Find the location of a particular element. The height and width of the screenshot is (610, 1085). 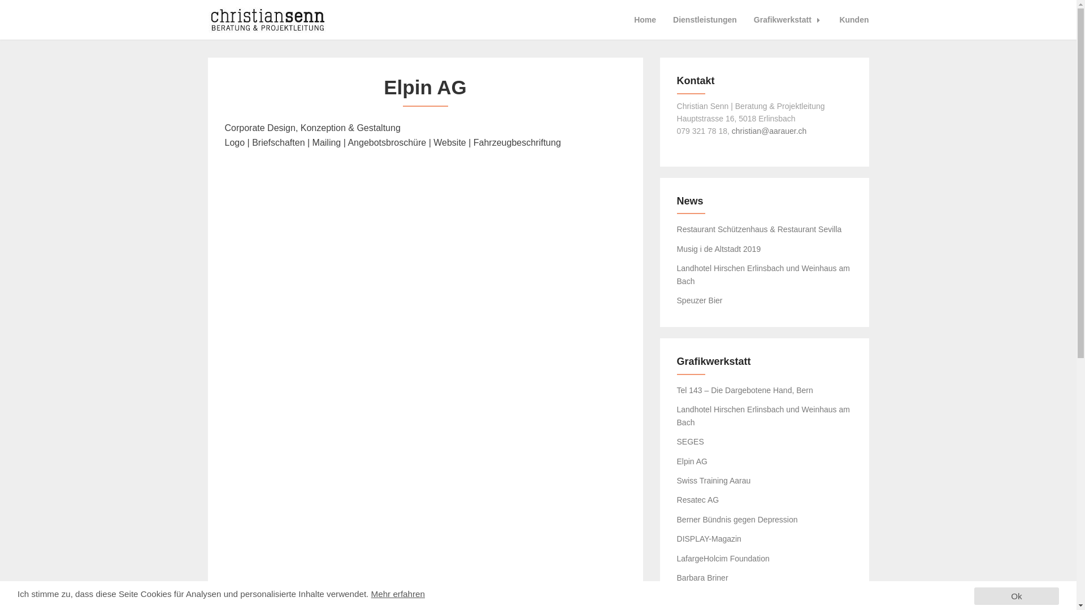

Grafikwerkstatt is located at coordinates (788, 20).